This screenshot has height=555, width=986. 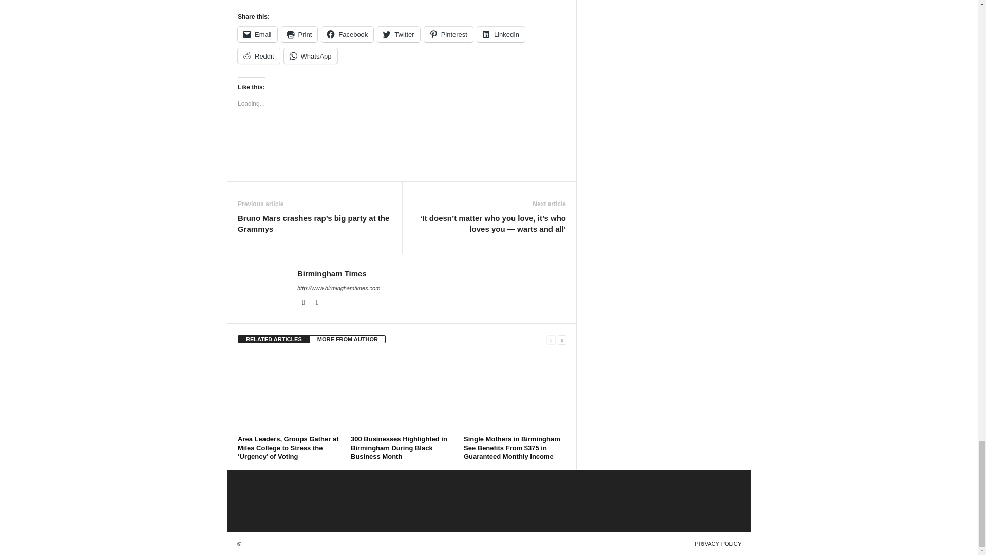 I want to click on Click to share on WhatsApp, so click(x=310, y=55).